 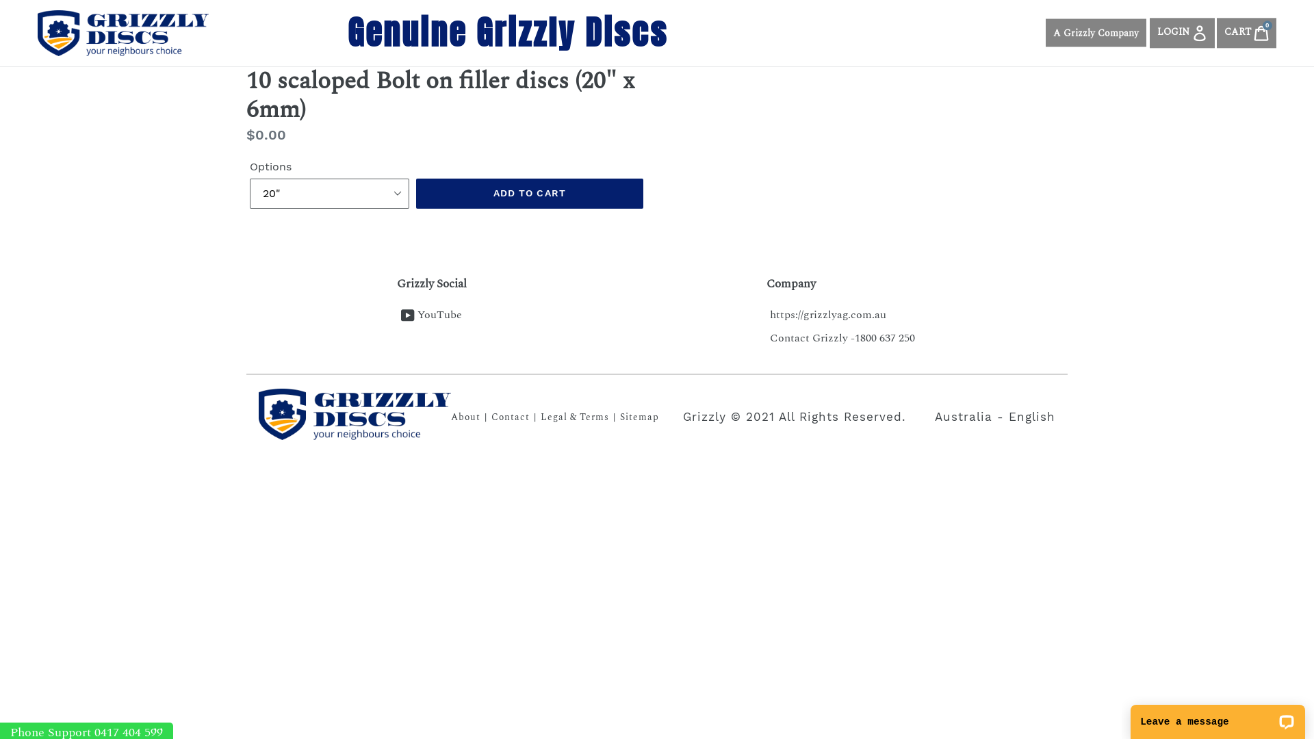 What do you see at coordinates (355, 415) in the screenshot?
I see `Go to our Main Website` at bounding box center [355, 415].